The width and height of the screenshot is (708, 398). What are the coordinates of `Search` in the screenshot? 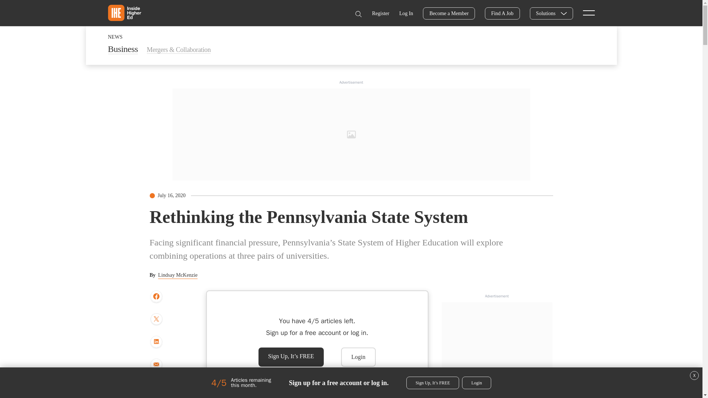 It's located at (358, 14).